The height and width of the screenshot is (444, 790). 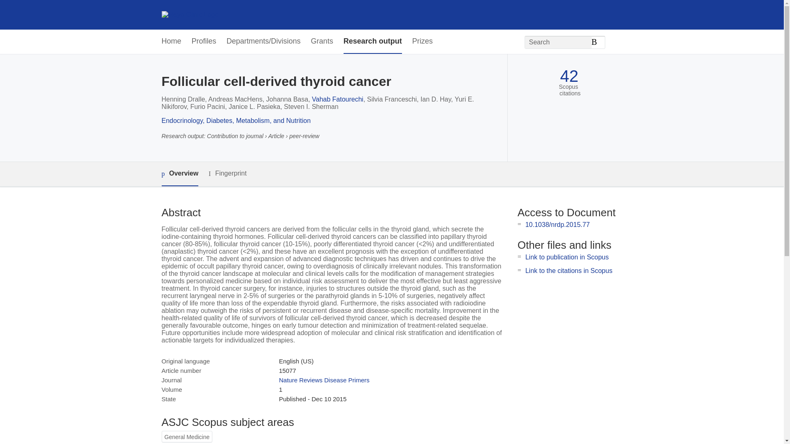 I want to click on Research output, so click(x=373, y=42).